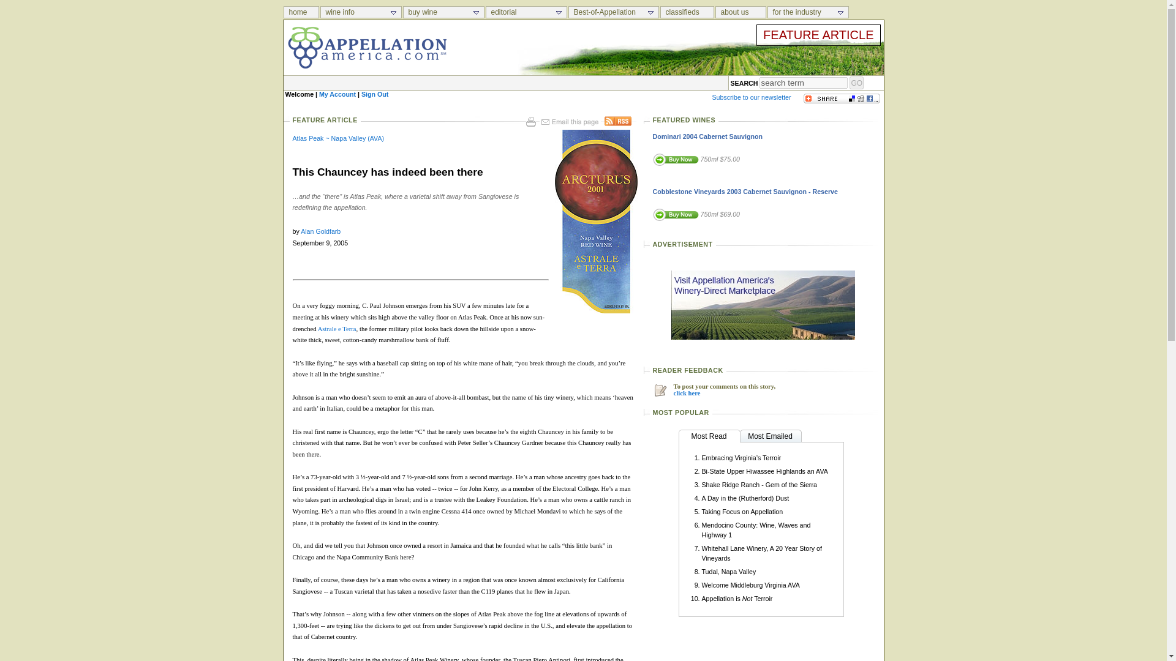 The image size is (1176, 661). Describe the element at coordinates (443, 12) in the screenshot. I see `buy wine` at that location.